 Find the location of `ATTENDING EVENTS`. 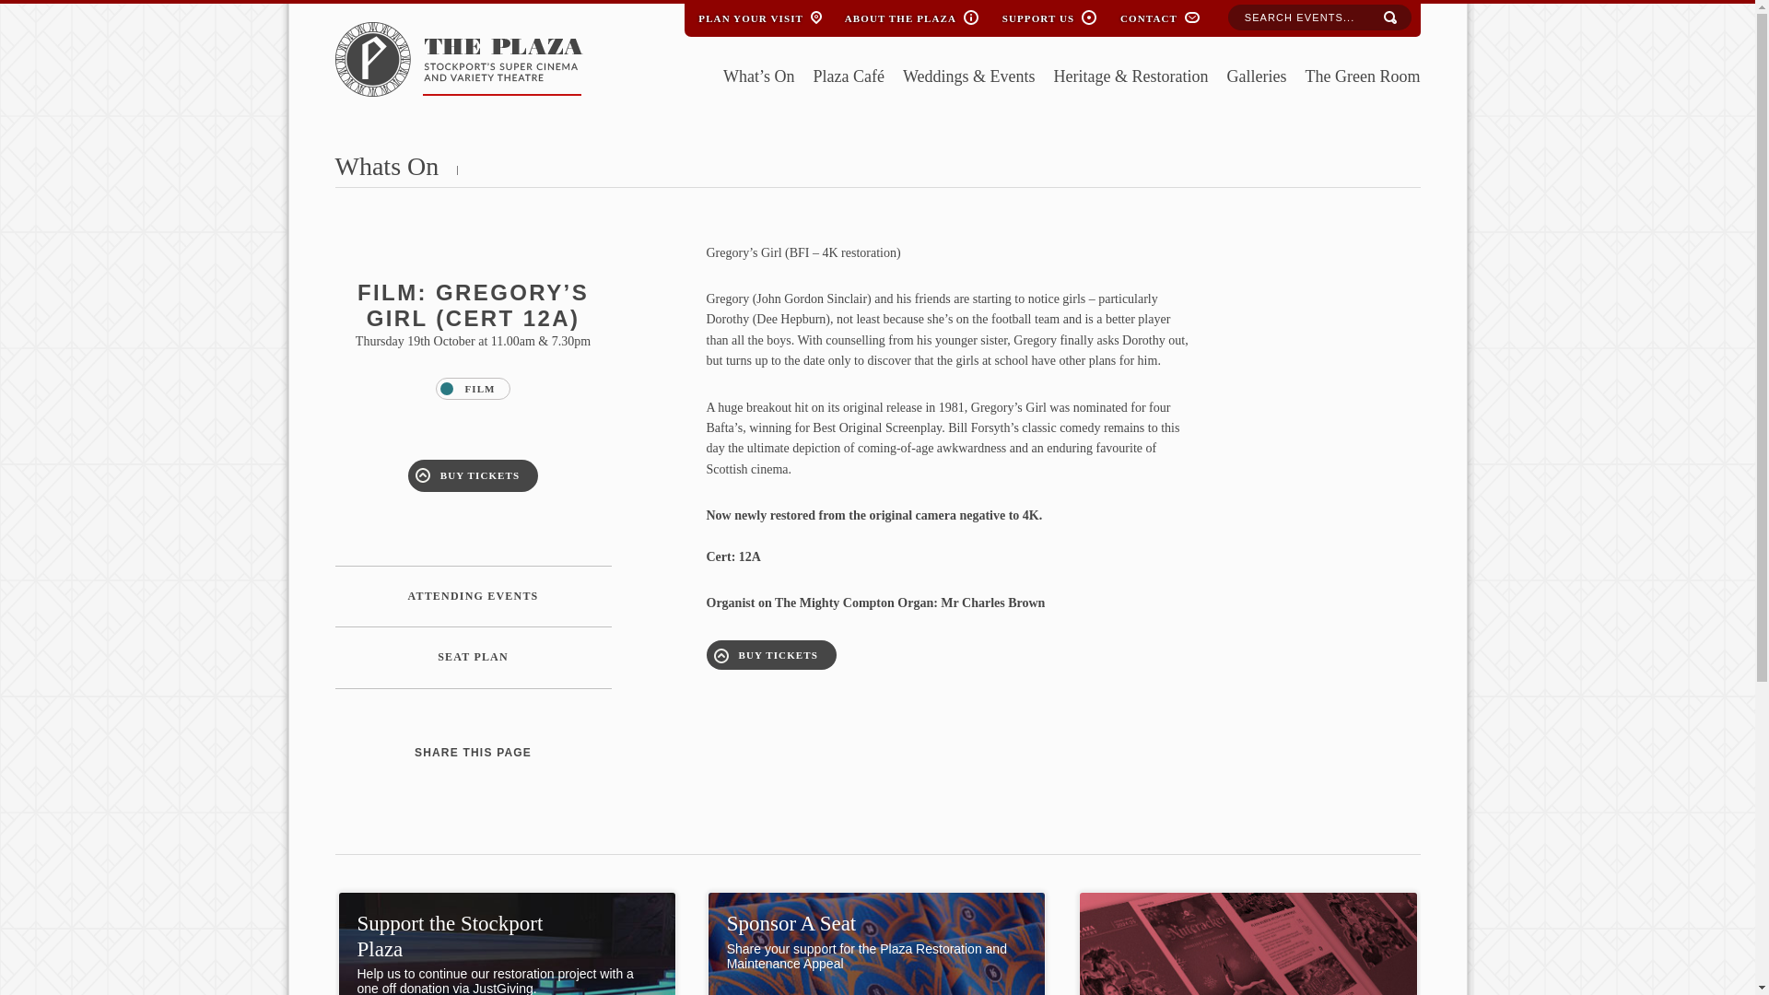

ATTENDING EVENTS is located at coordinates (474, 597).